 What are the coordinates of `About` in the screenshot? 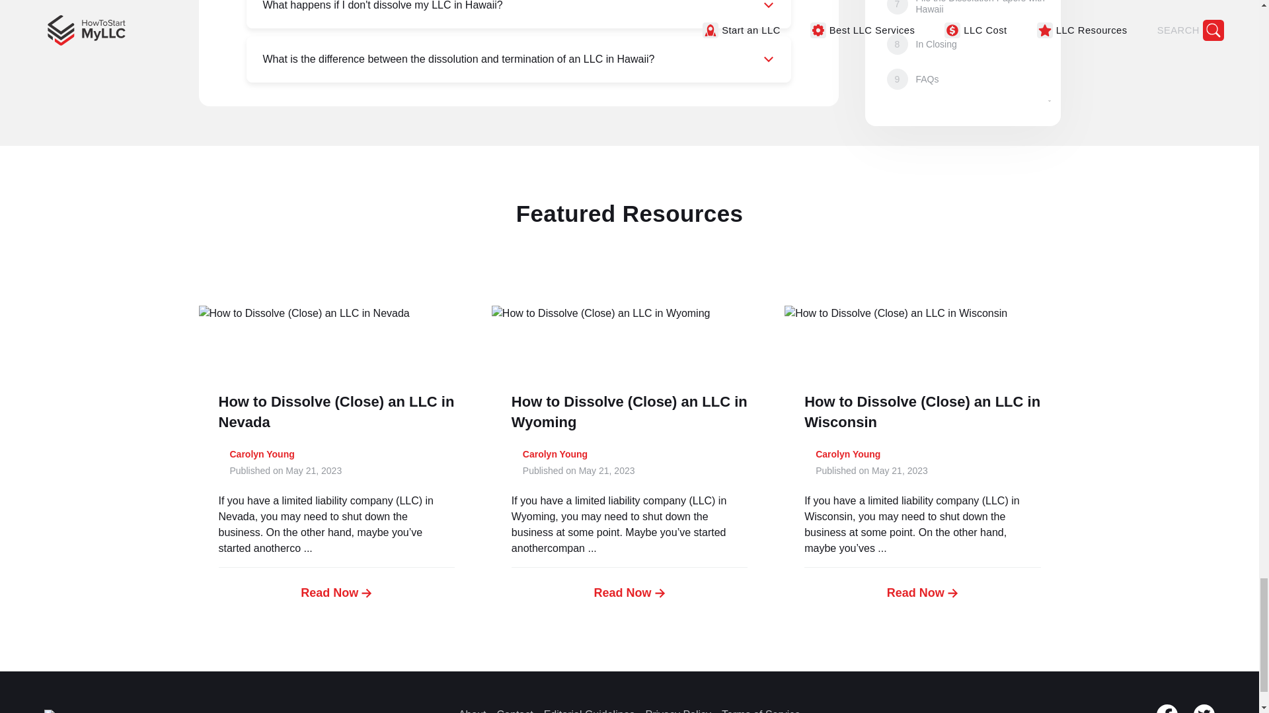 It's located at (472, 710).